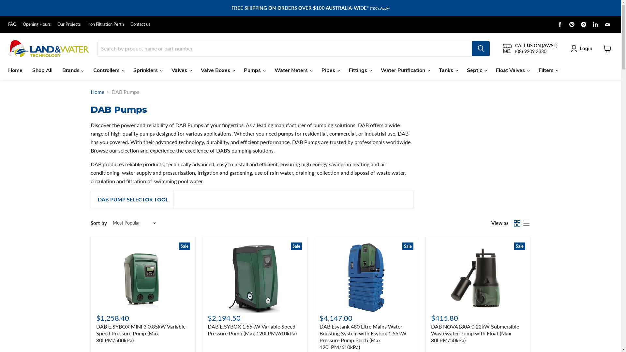 This screenshot has height=352, width=626. Describe the element at coordinates (560, 24) in the screenshot. I see `Find us on Facebook` at that location.